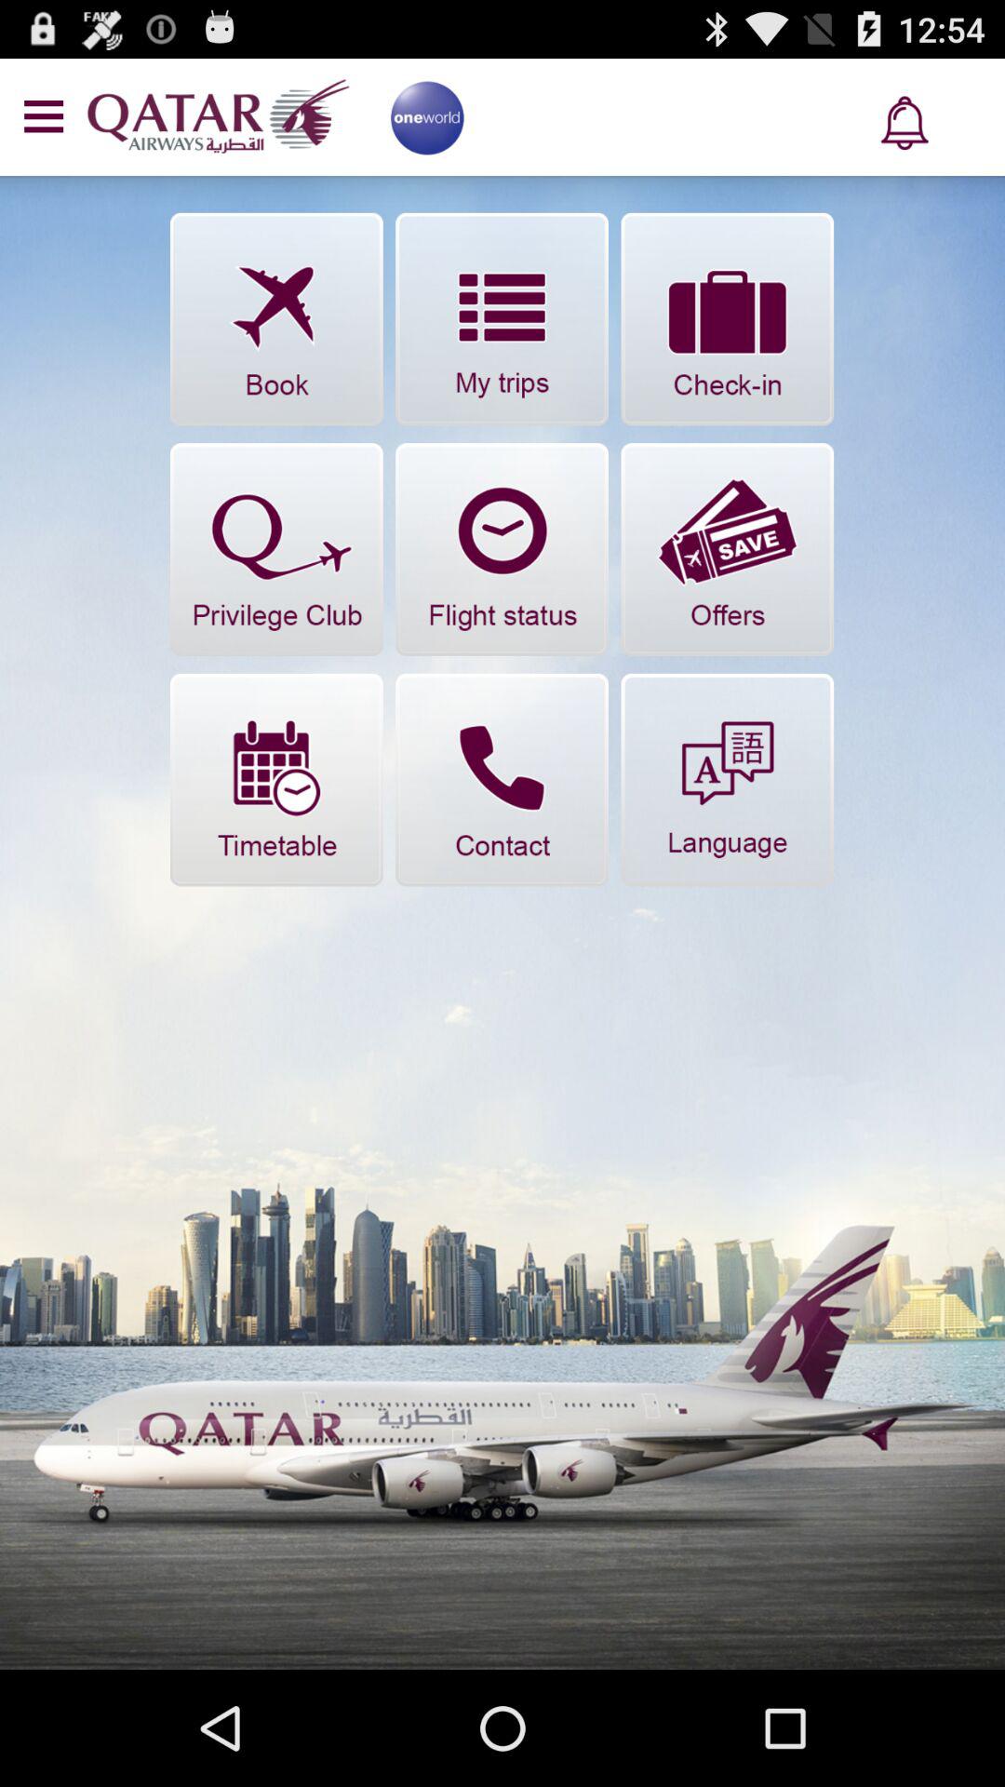 The width and height of the screenshot is (1005, 1787). Describe the element at coordinates (728, 549) in the screenshot. I see `click to save option` at that location.